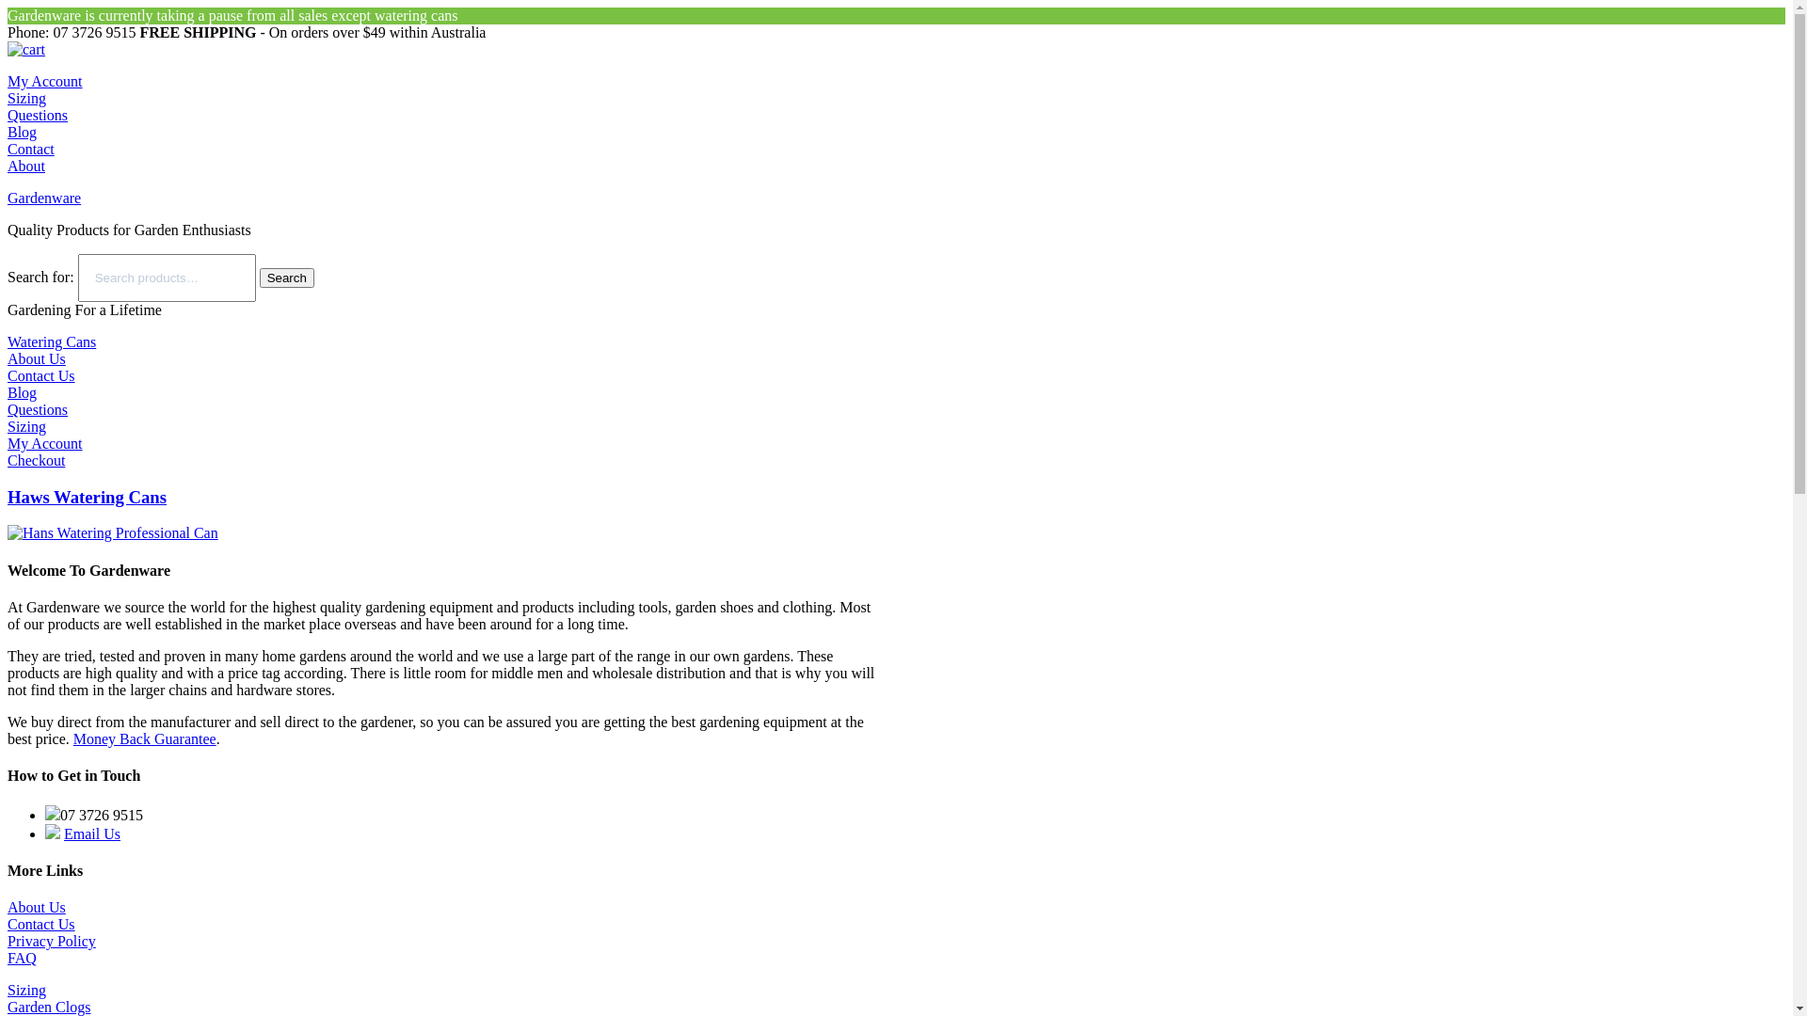 The image size is (1807, 1016). I want to click on Checkout, so click(36, 461).